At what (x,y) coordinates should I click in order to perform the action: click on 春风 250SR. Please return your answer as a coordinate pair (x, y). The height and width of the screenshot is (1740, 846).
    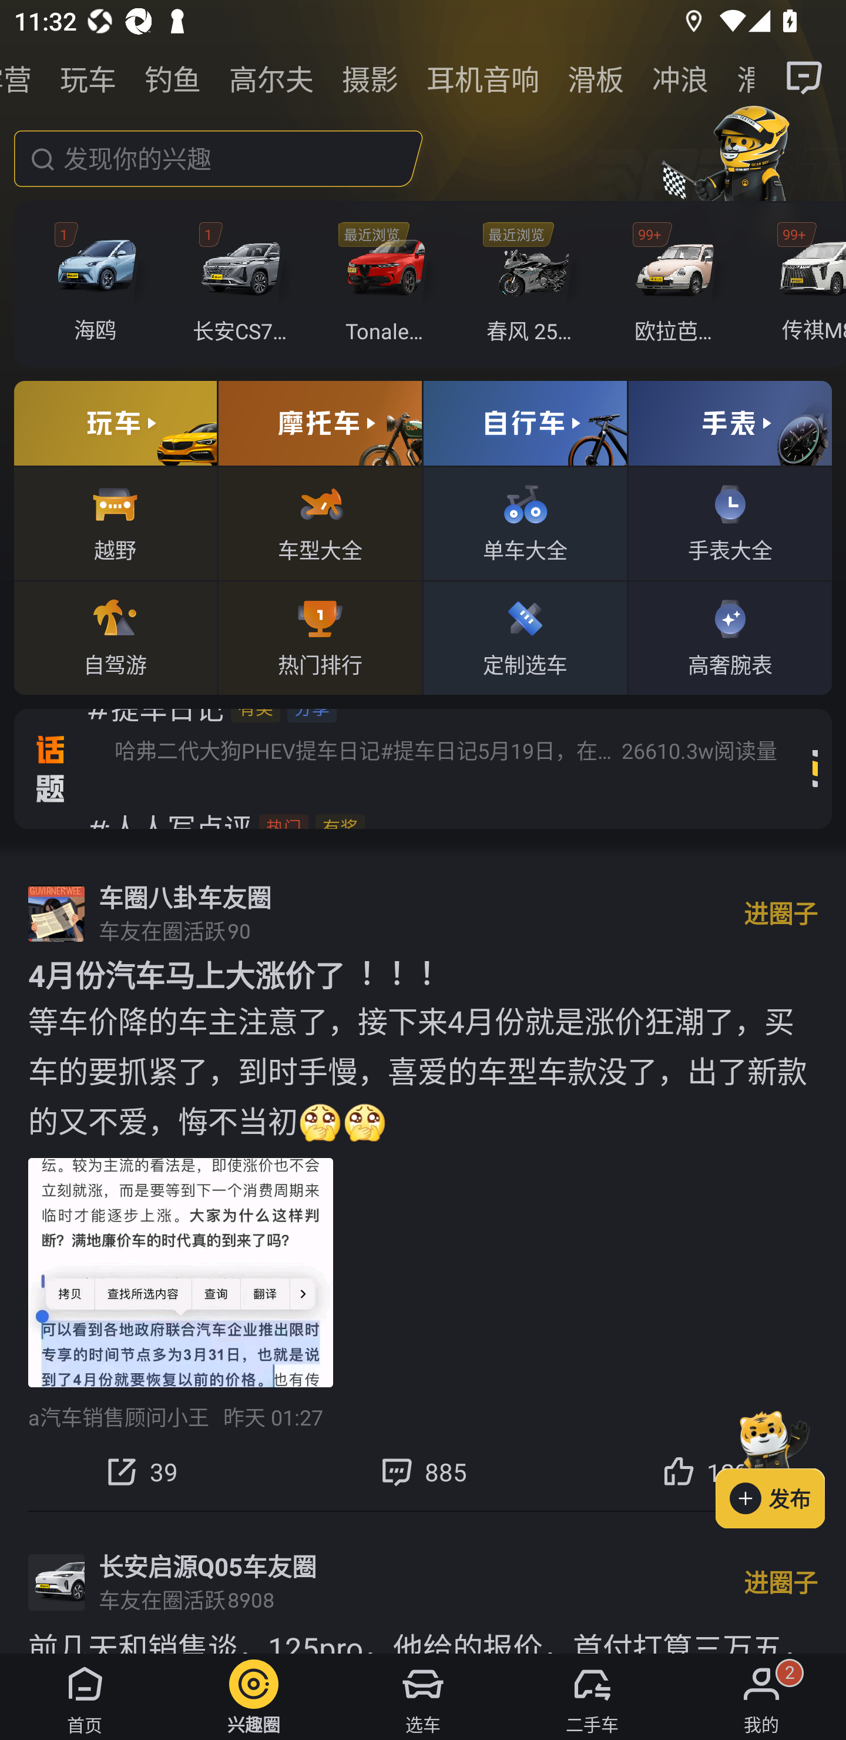
    Looking at the image, I should click on (533, 285).